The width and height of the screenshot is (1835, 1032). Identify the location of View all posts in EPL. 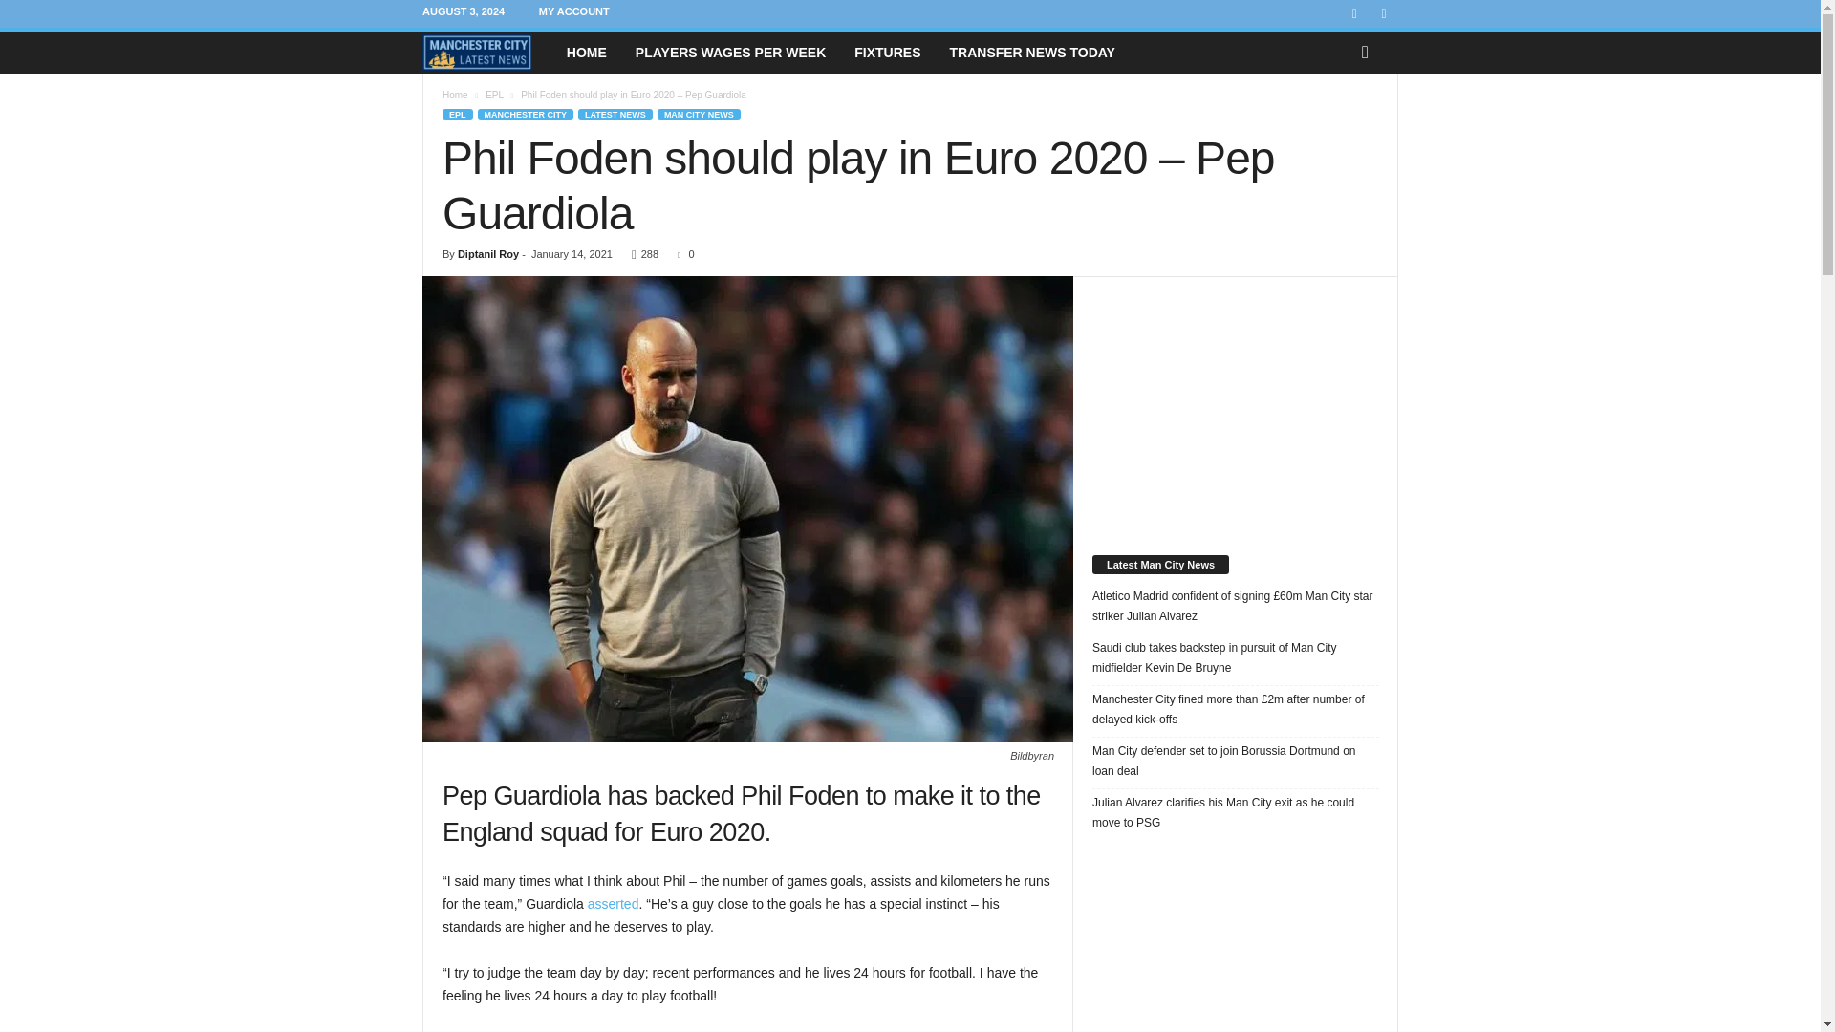
(494, 94).